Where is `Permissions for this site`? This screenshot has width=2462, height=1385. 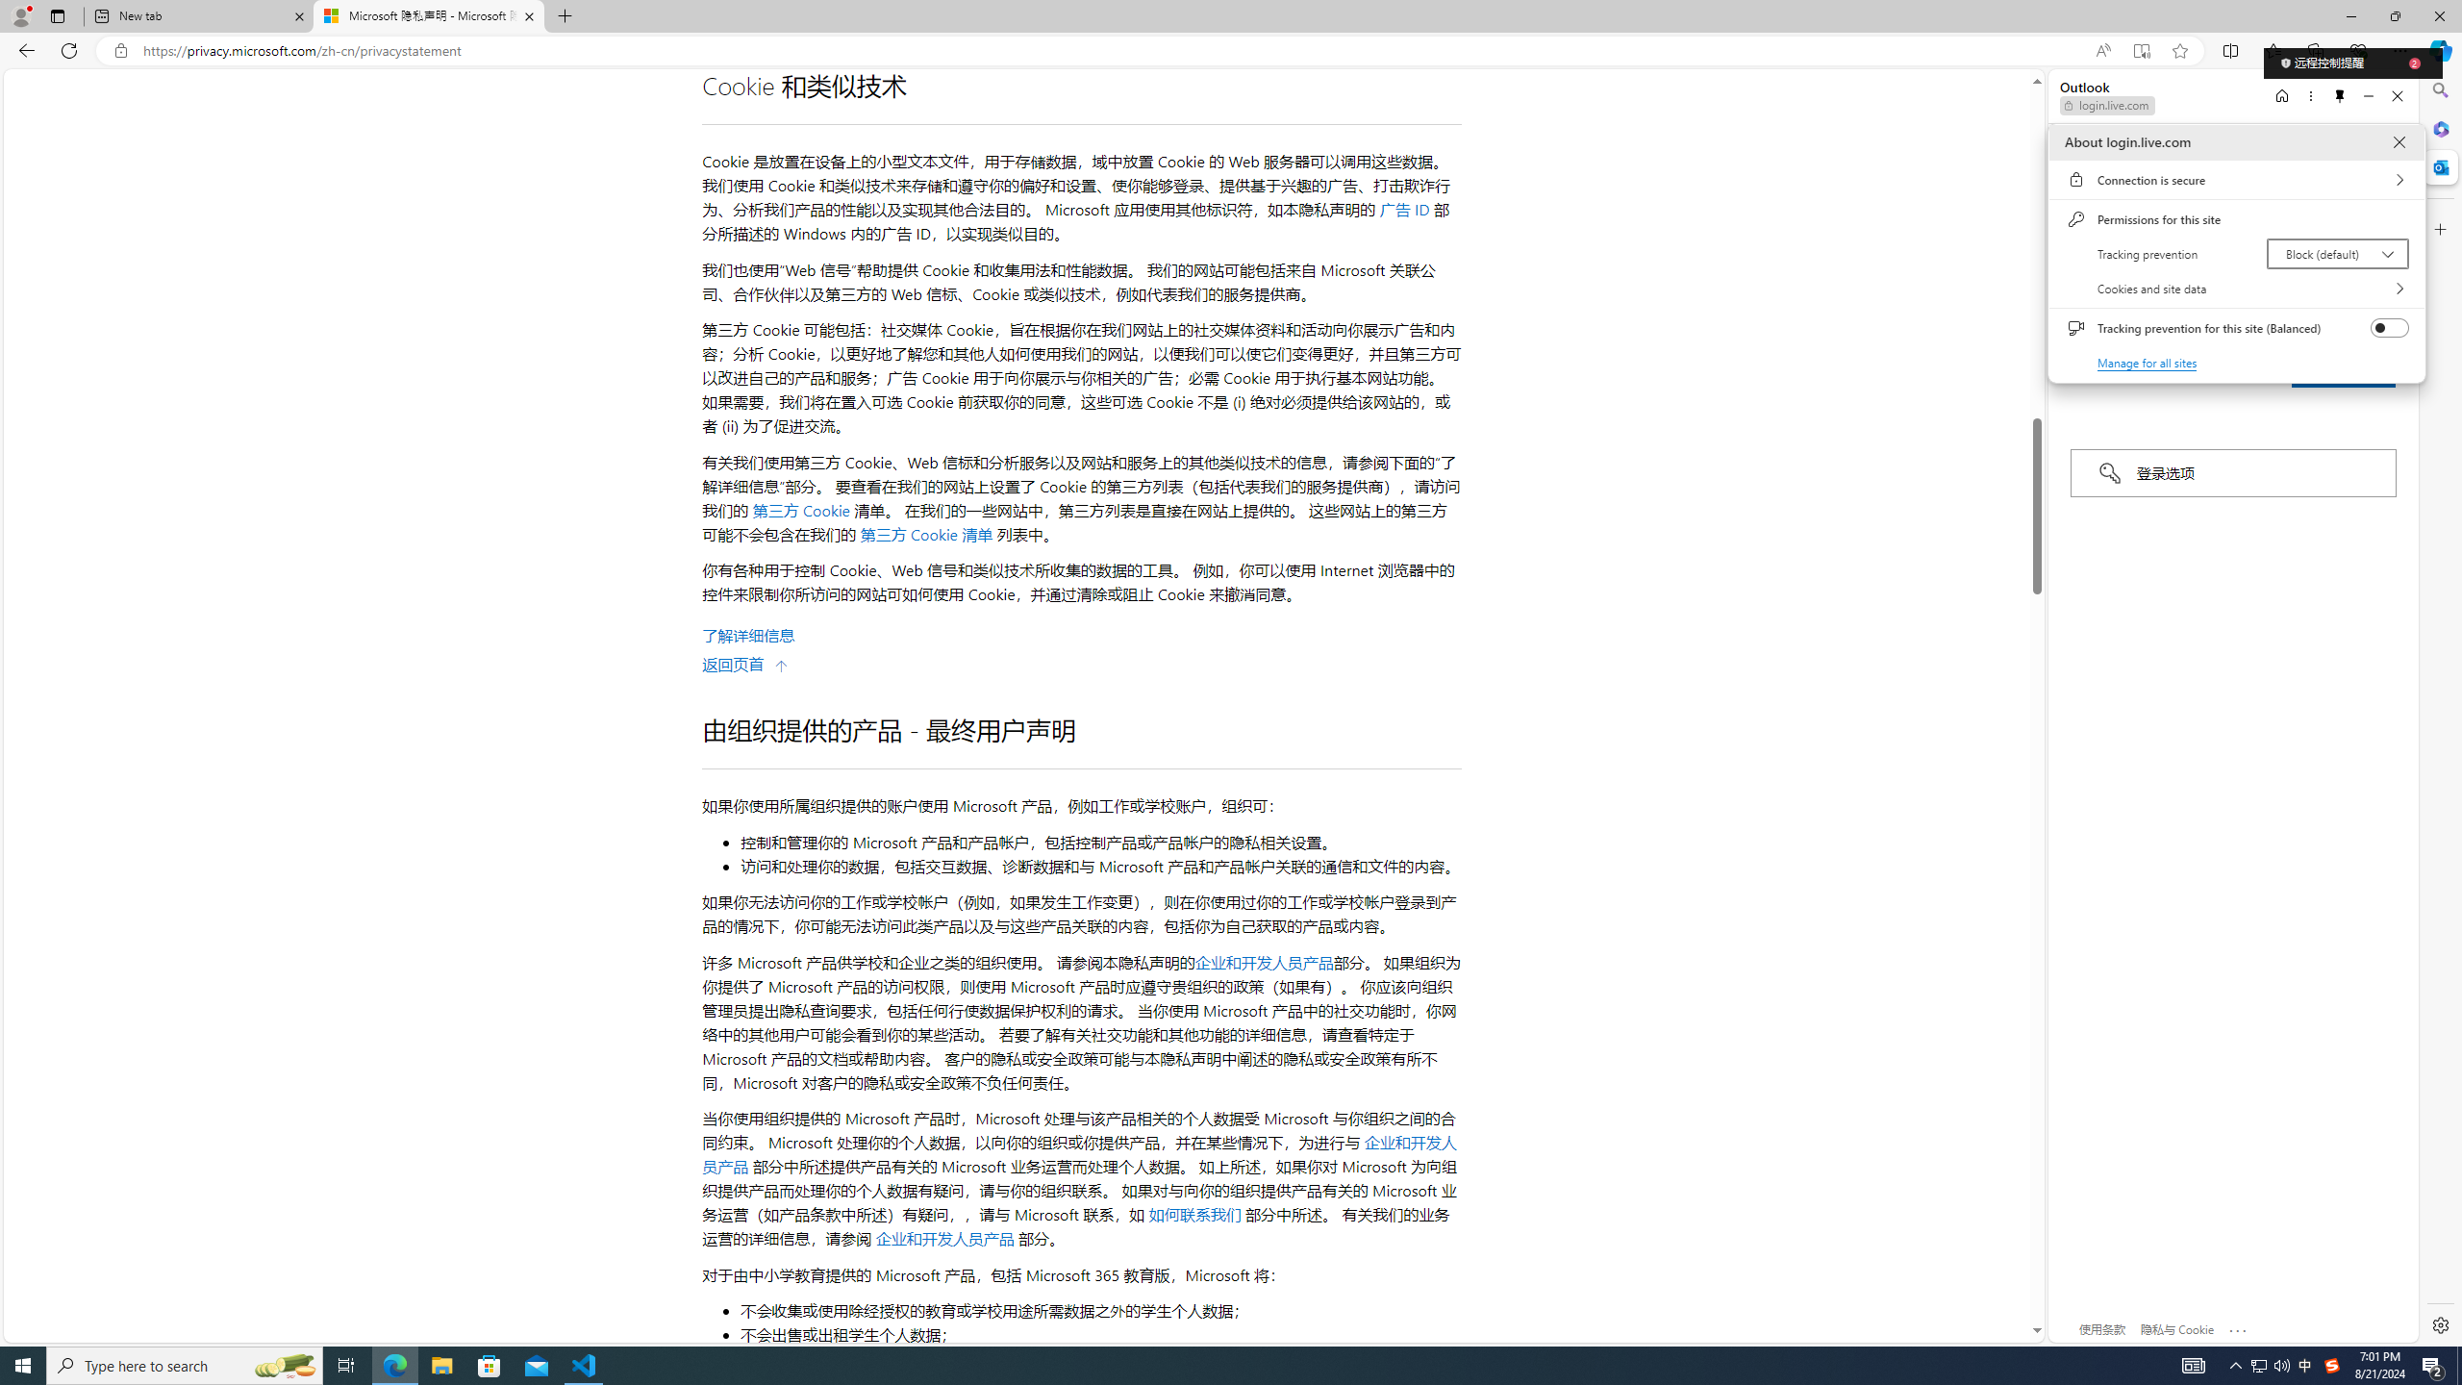
Permissions for this site is located at coordinates (394, 1366).